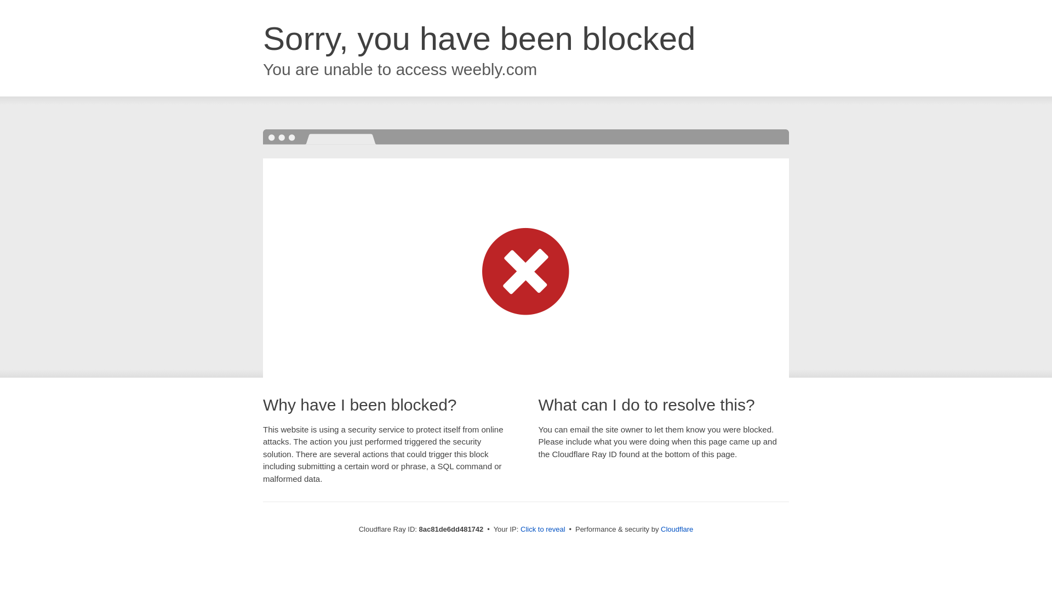 The width and height of the screenshot is (1052, 592). I want to click on Click to reveal, so click(543, 530).